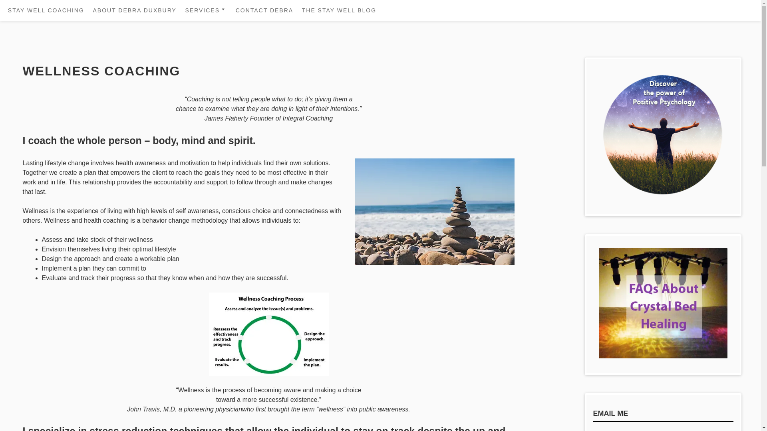 This screenshot has height=431, width=767. I want to click on ABOUT DEBRA DUXBURY, so click(134, 10).